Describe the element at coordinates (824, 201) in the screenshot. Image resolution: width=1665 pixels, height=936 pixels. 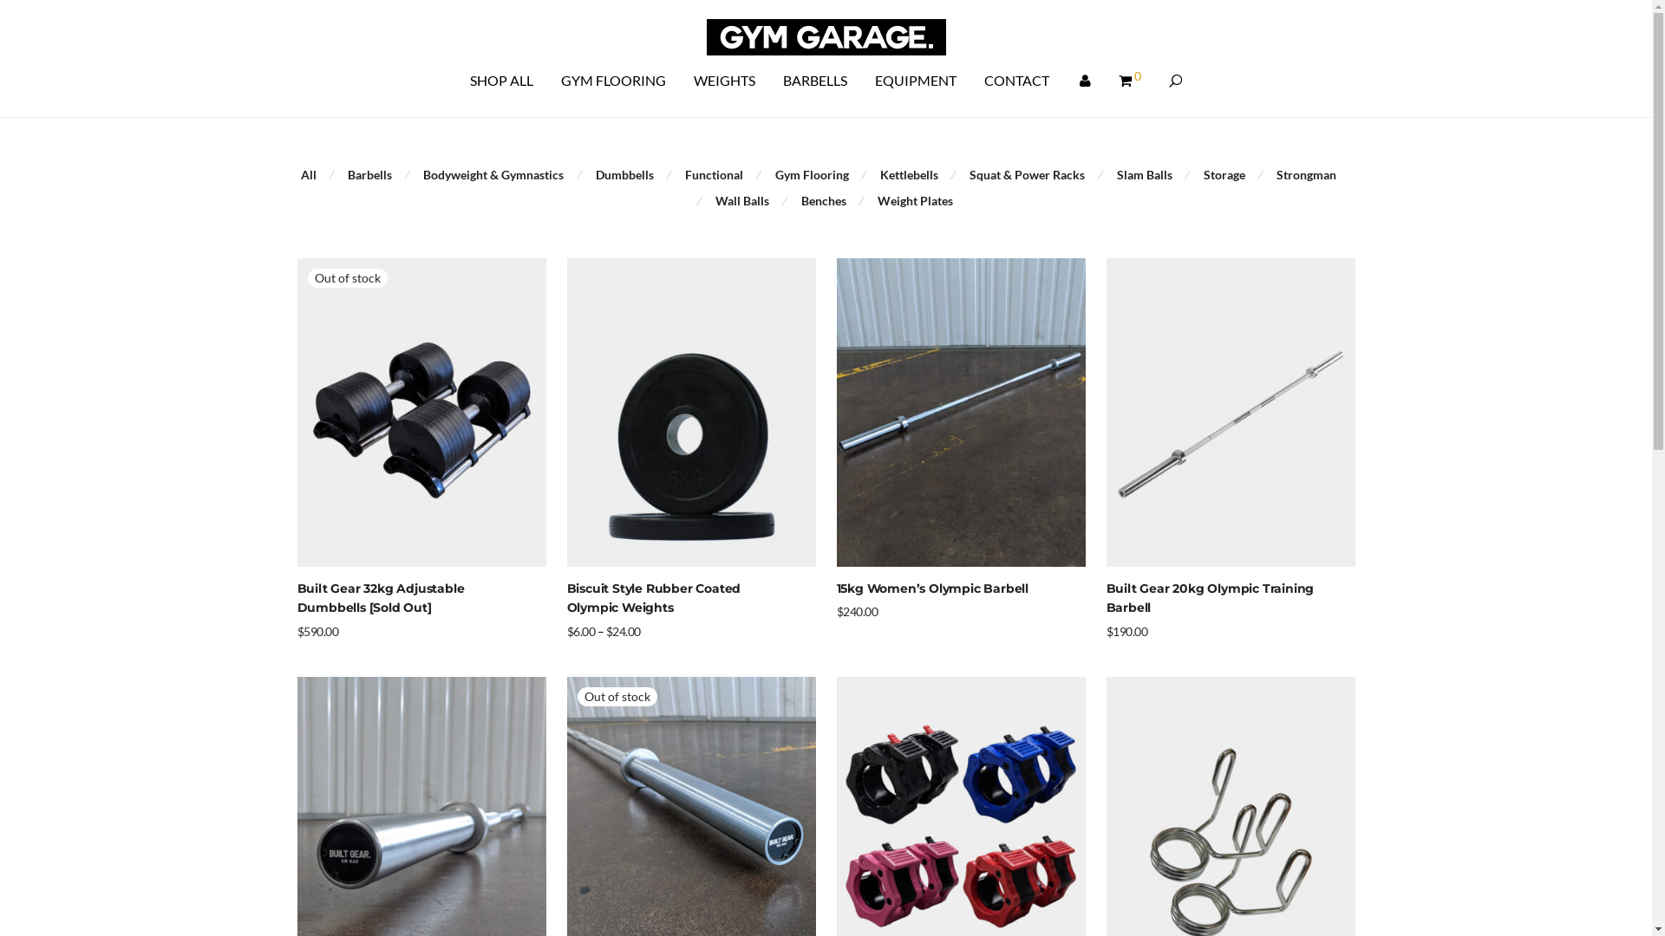
I see `Benches` at that location.